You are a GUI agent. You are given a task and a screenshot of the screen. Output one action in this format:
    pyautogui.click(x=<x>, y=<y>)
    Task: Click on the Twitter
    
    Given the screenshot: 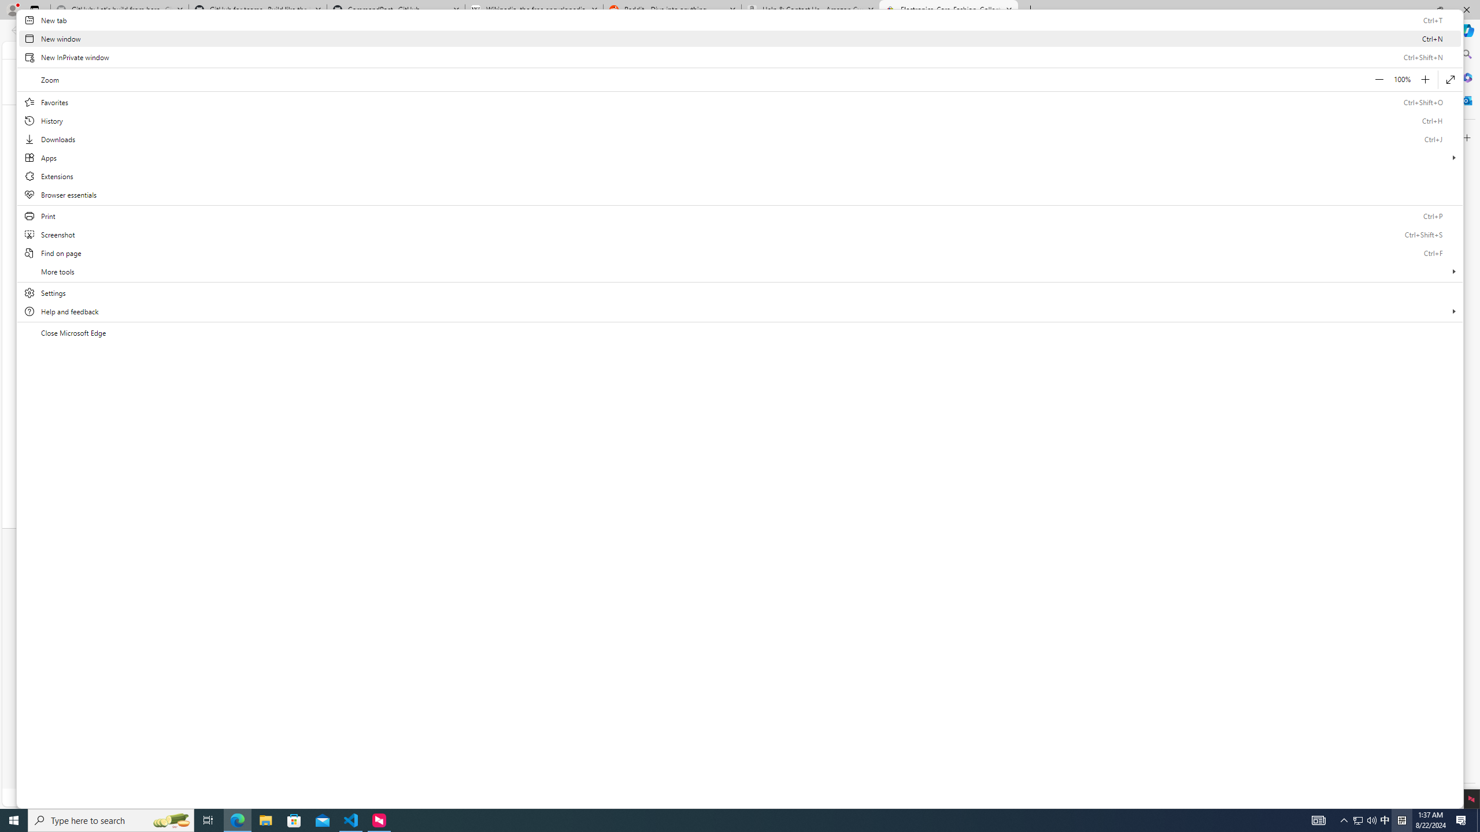 What is the action you would take?
    pyautogui.click(x=680, y=614)
    